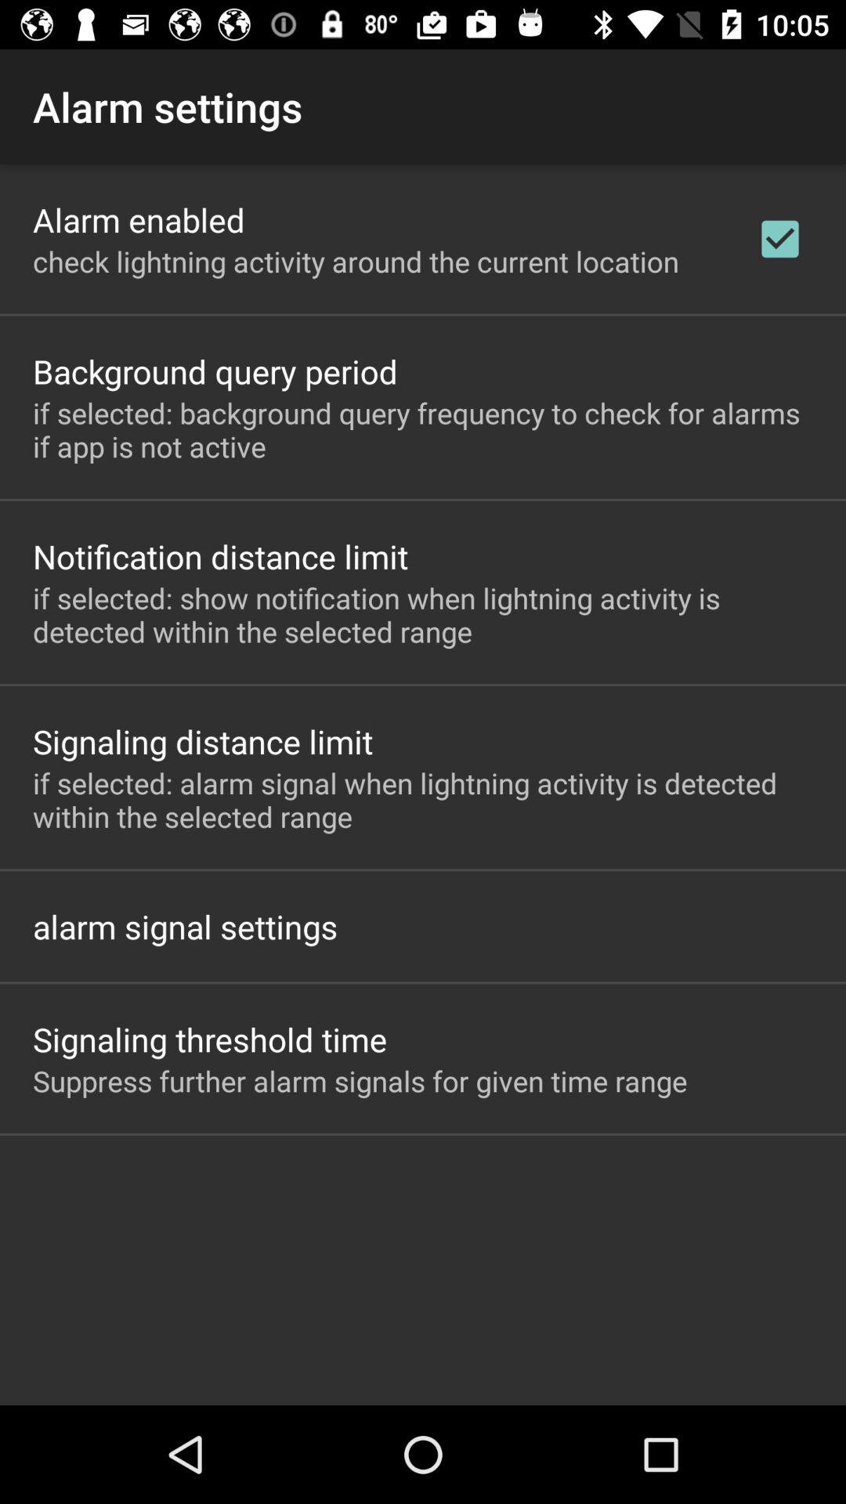 This screenshot has height=1504, width=846. What do you see at coordinates (210, 1039) in the screenshot?
I see `click the app below alarm signal settings icon` at bounding box center [210, 1039].